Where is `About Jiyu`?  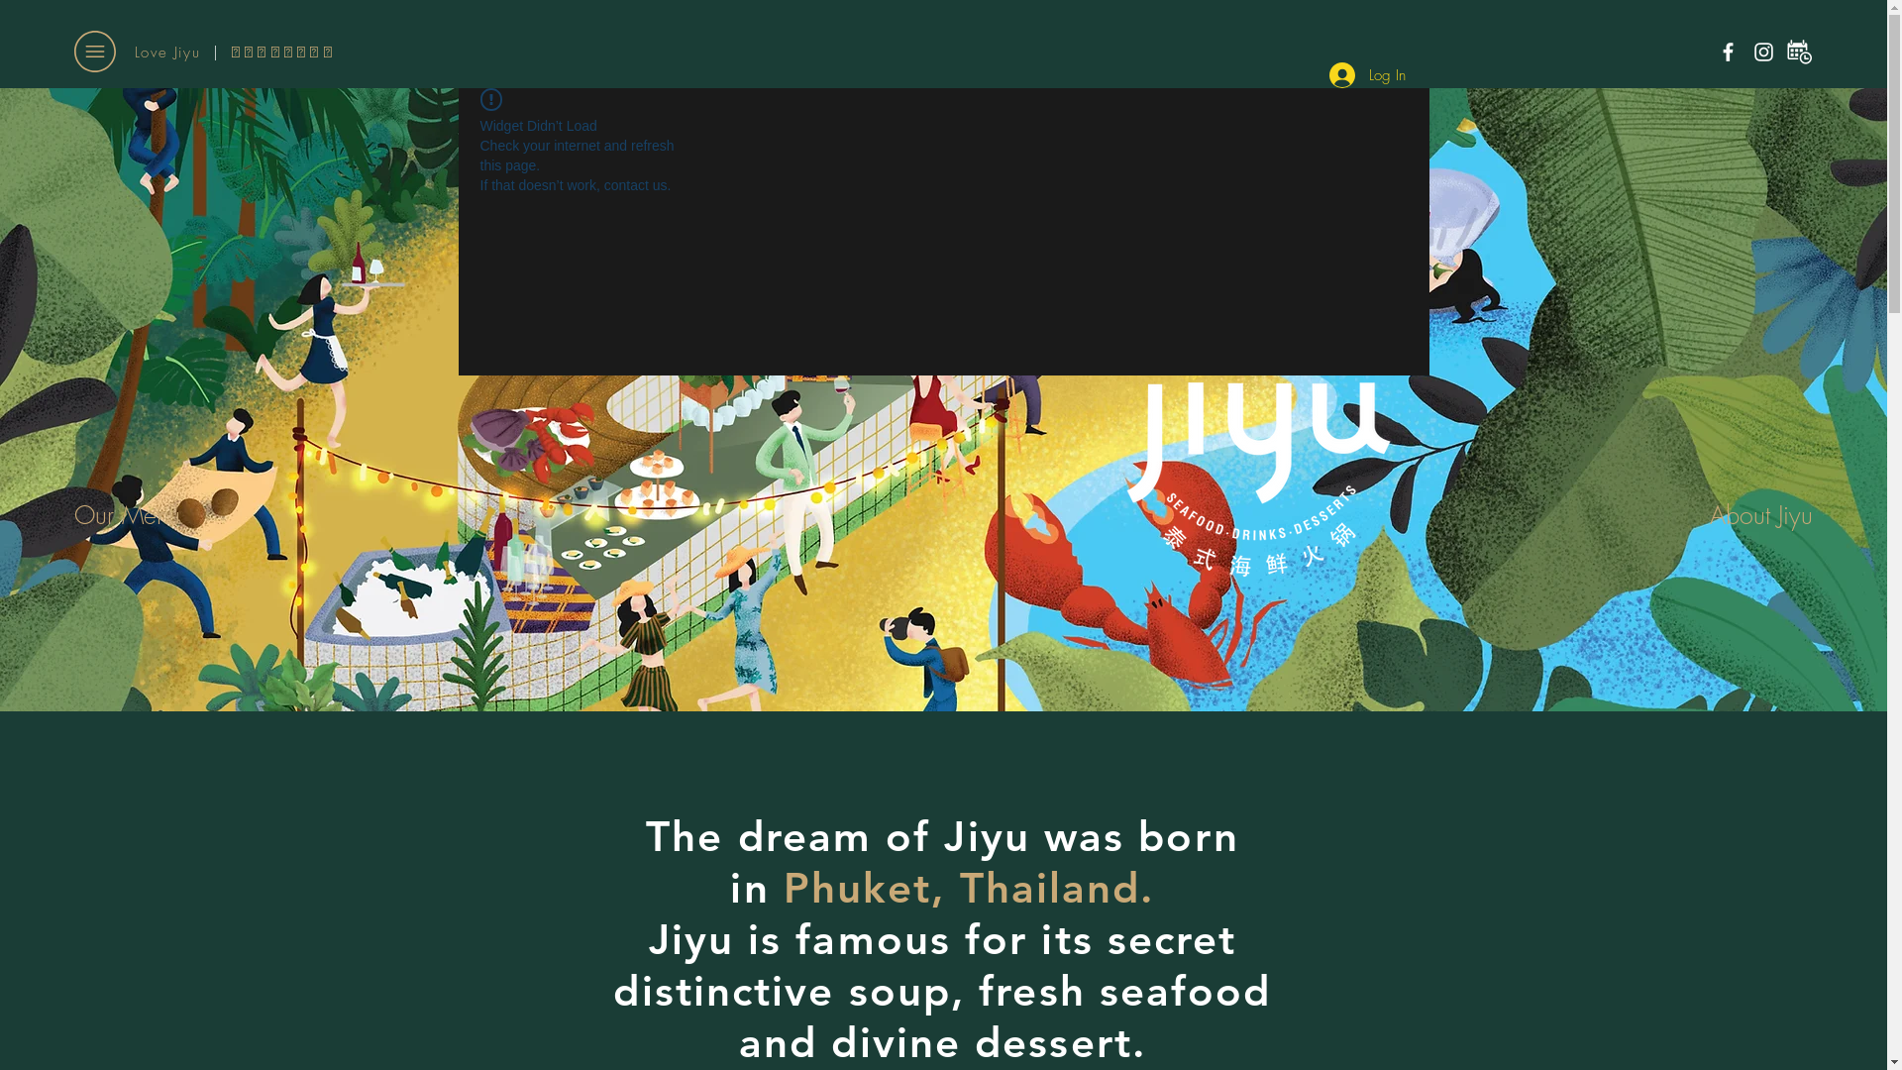 About Jiyu is located at coordinates (1734, 515).